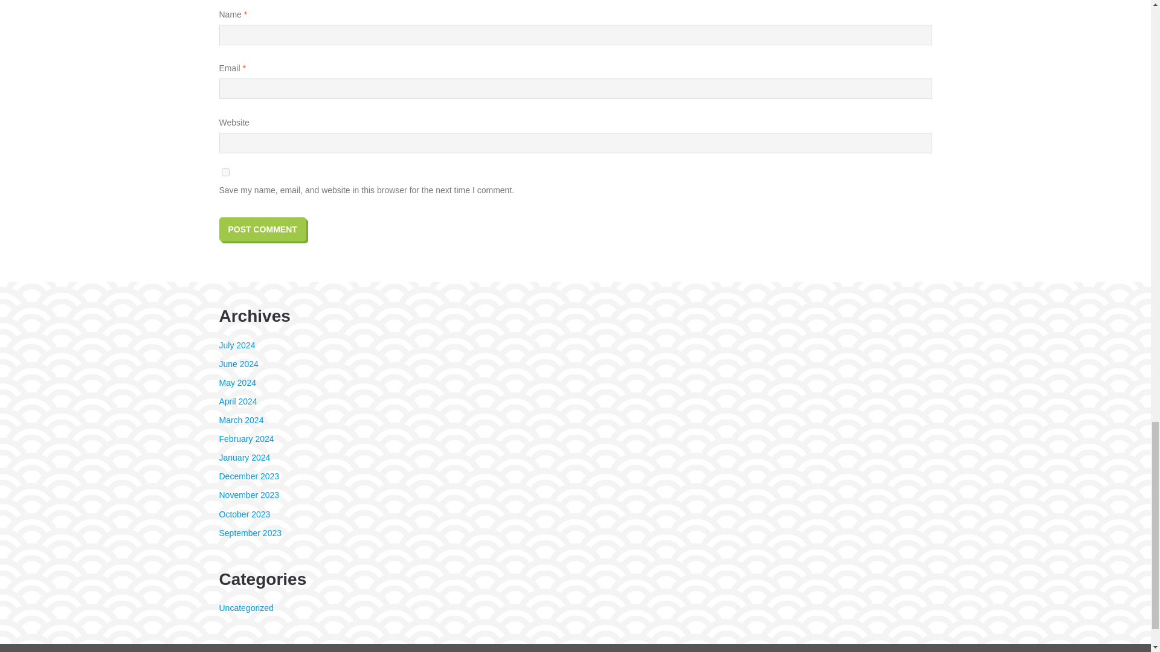 Image resolution: width=1160 pixels, height=652 pixels. Describe the element at coordinates (240, 420) in the screenshot. I see `March 2024` at that location.